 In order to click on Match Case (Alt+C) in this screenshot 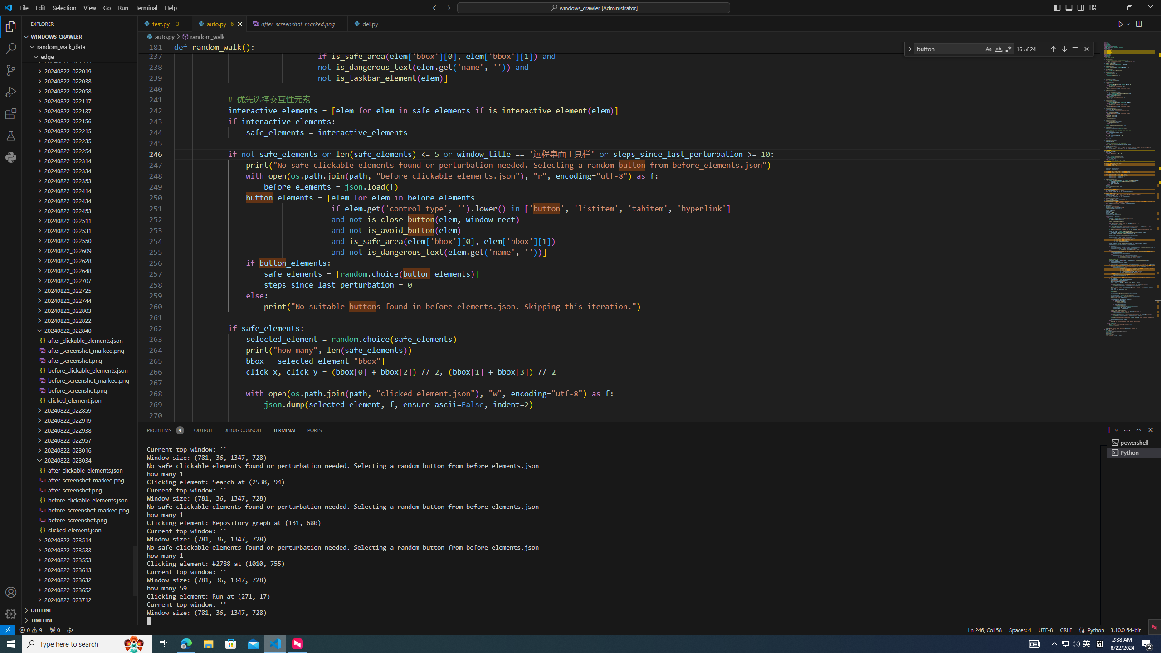, I will do `click(988, 49)`.